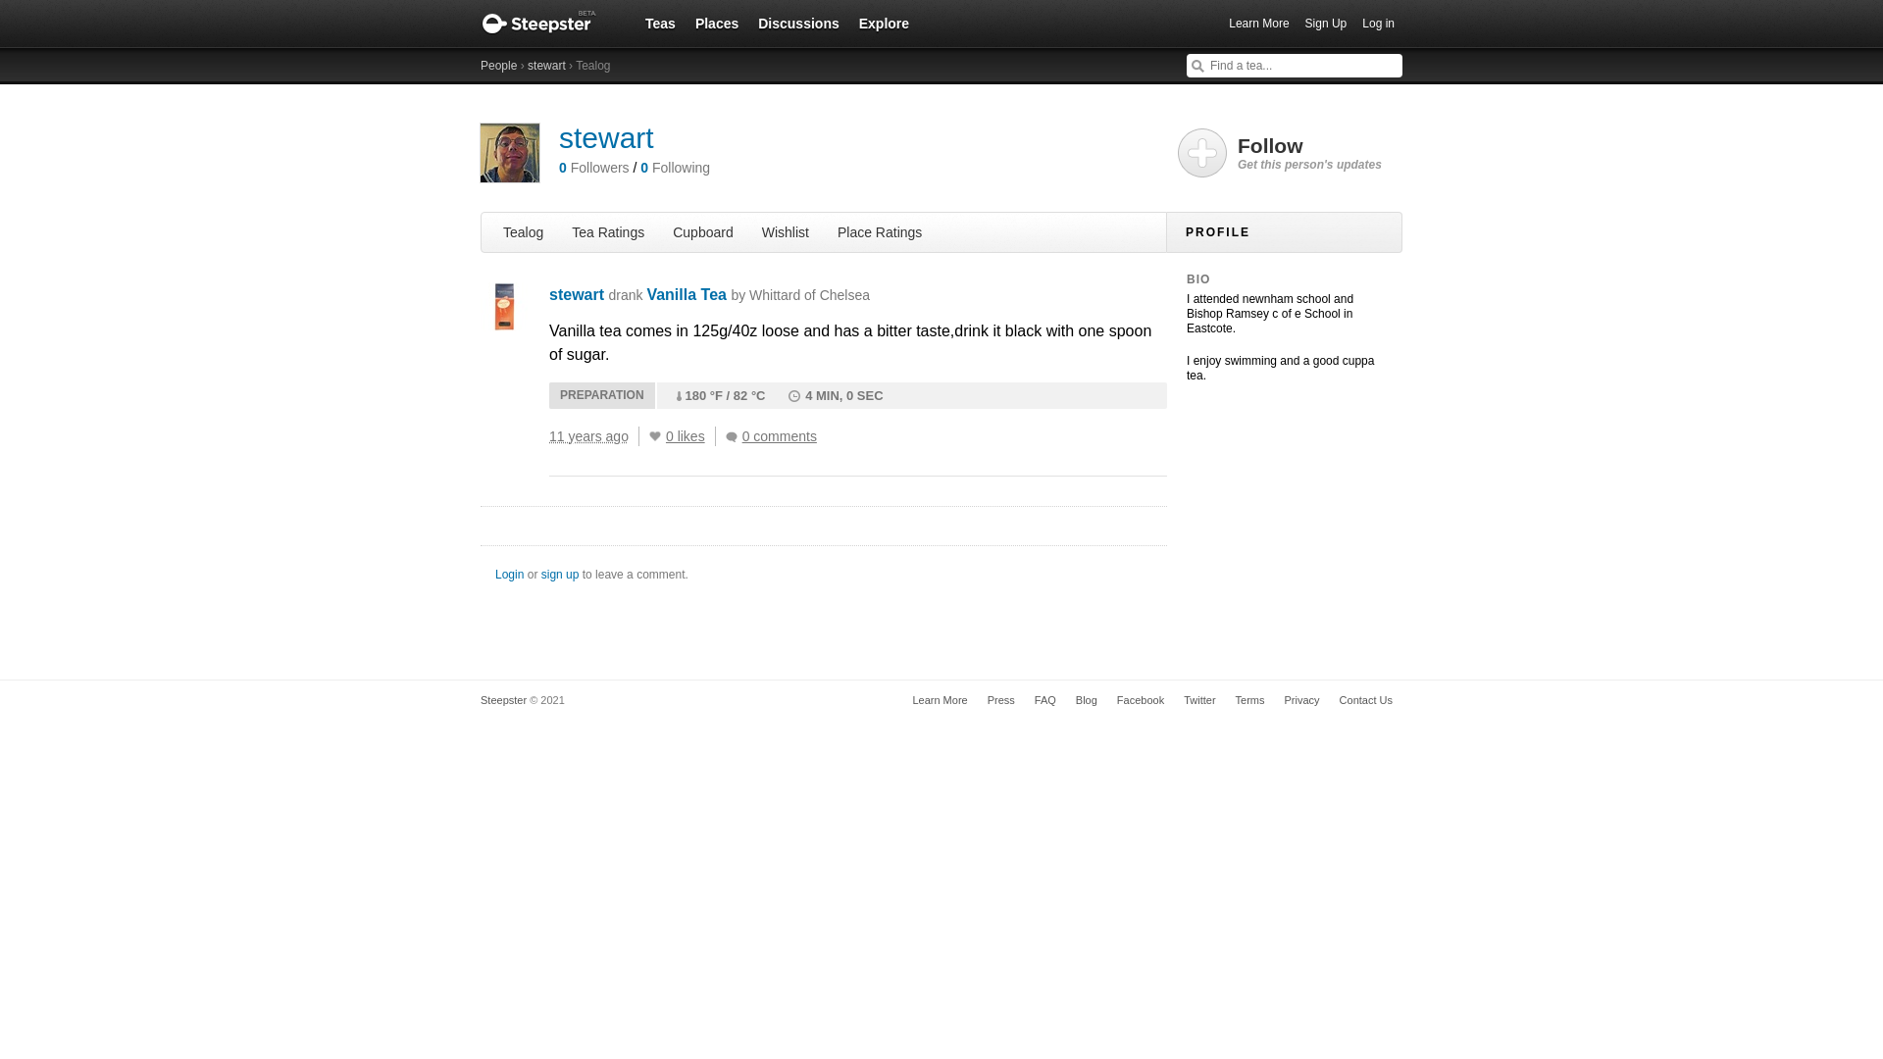  Describe the element at coordinates (607, 231) in the screenshot. I see `Tea Ratings` at that location.